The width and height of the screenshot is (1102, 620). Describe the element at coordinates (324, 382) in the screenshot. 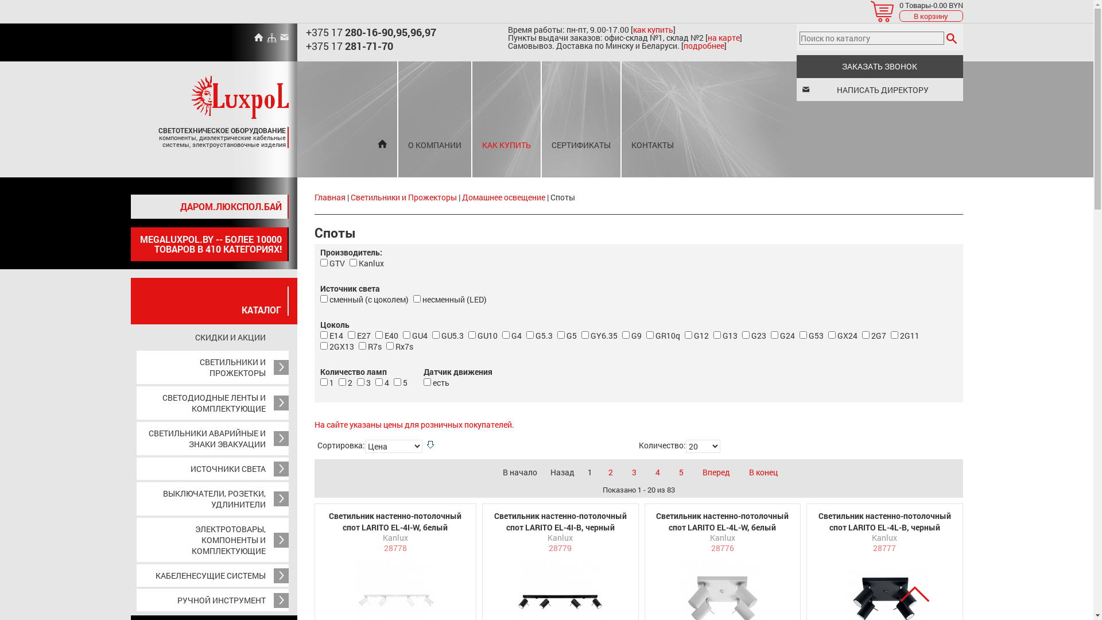

I see `55` at that location.